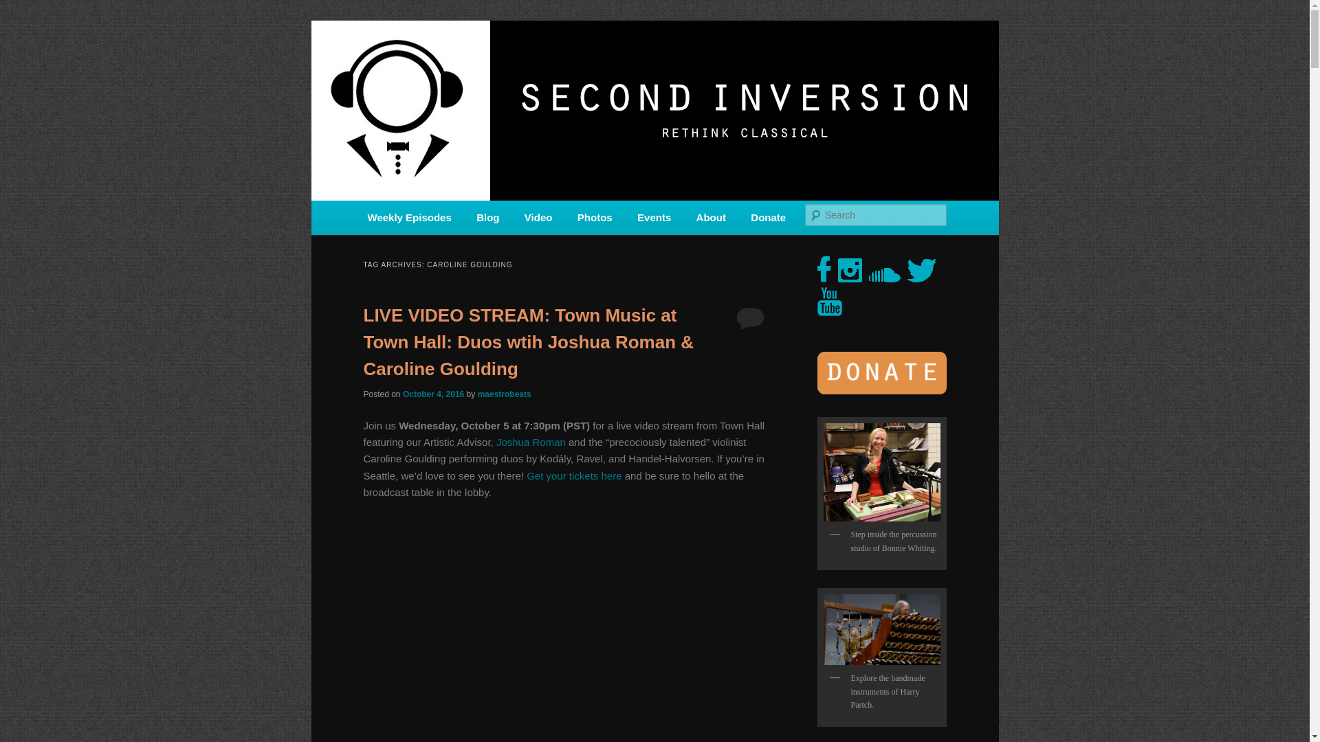  I want to click on Photos, so click(594, 217).